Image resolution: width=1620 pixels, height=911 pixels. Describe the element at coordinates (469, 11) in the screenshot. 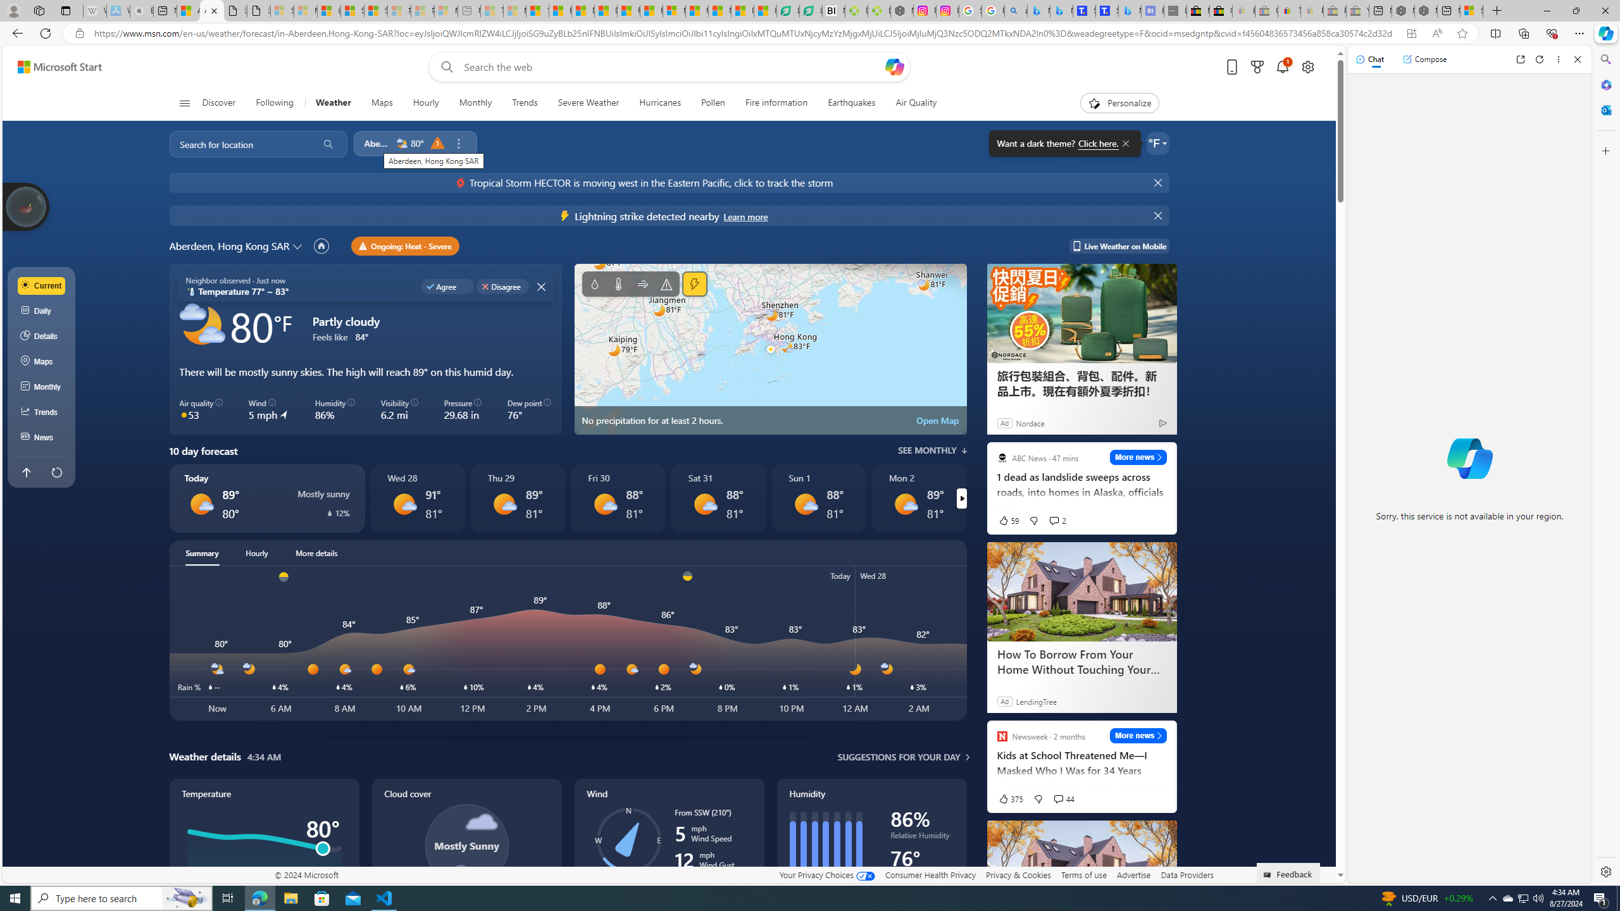

I see `New tab - Sleeping` at that location.